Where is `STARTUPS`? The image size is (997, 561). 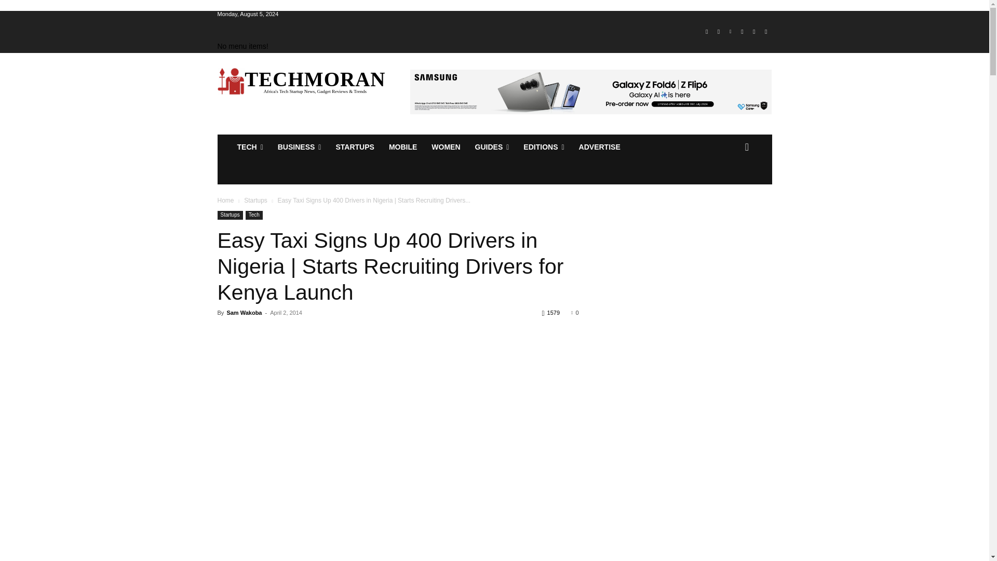
STARTUPS is located at coordinates (354, 146).